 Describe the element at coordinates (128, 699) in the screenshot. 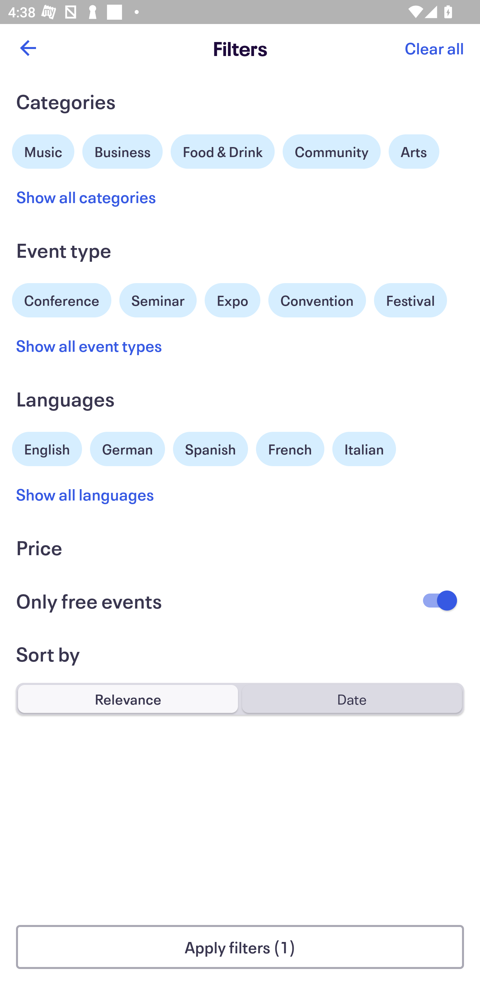

I see `Relevance` at that location.